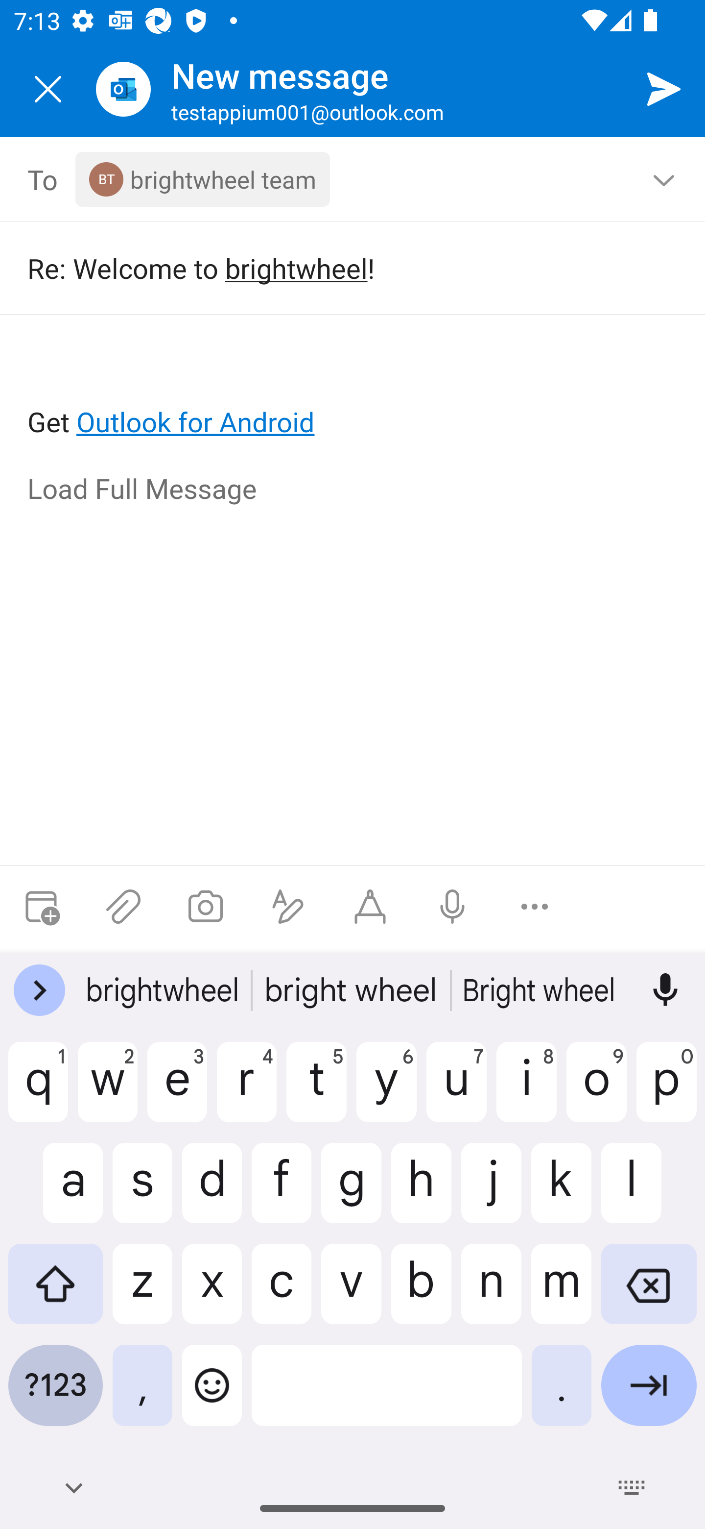 This screenshot has width=705, height=1529. What do you see at coordinates (123, 907) in the screenshot?
I see `Attach files` at bounding box center [123, 907].